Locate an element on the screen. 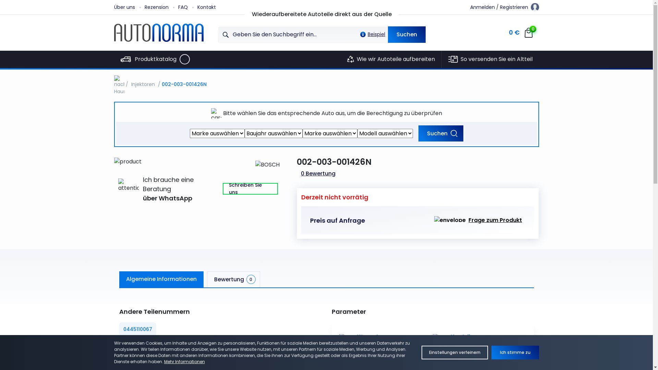  Wie wir Autoteile aufbereiten is located at coordinates (391, 60).